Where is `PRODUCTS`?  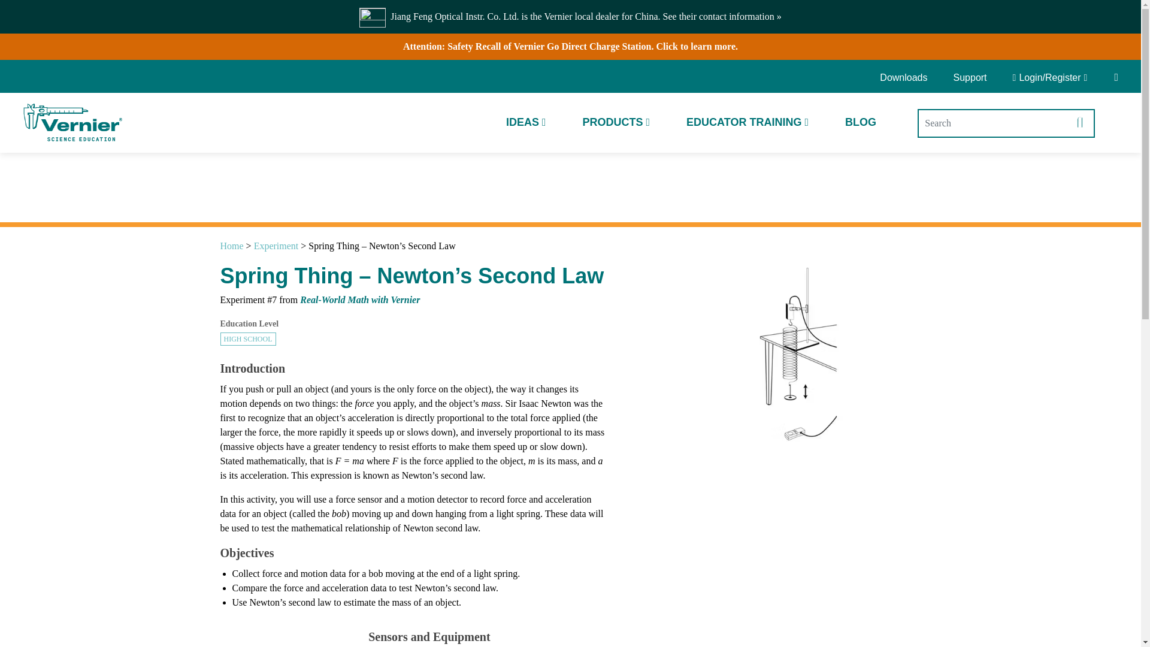
PRODUCTS is located at coordinates (616, 122).